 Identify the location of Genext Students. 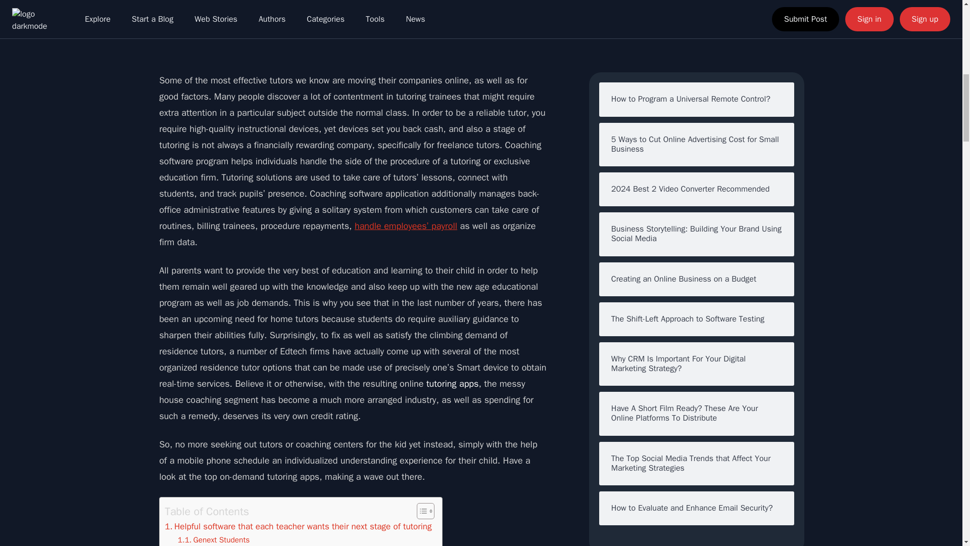
(214, 540).